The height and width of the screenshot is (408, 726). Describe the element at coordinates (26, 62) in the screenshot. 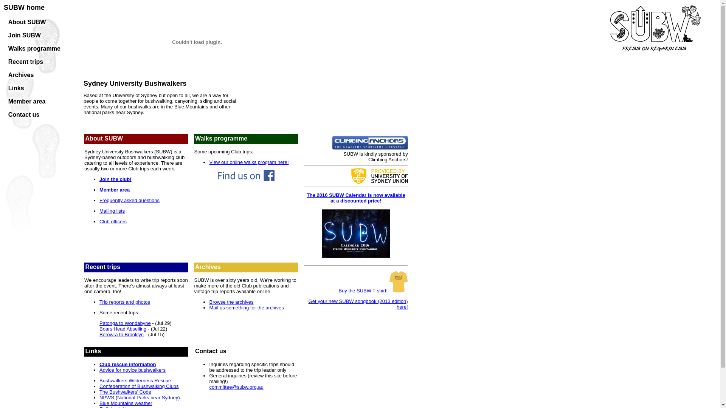

I see `Recent trips` at that location.